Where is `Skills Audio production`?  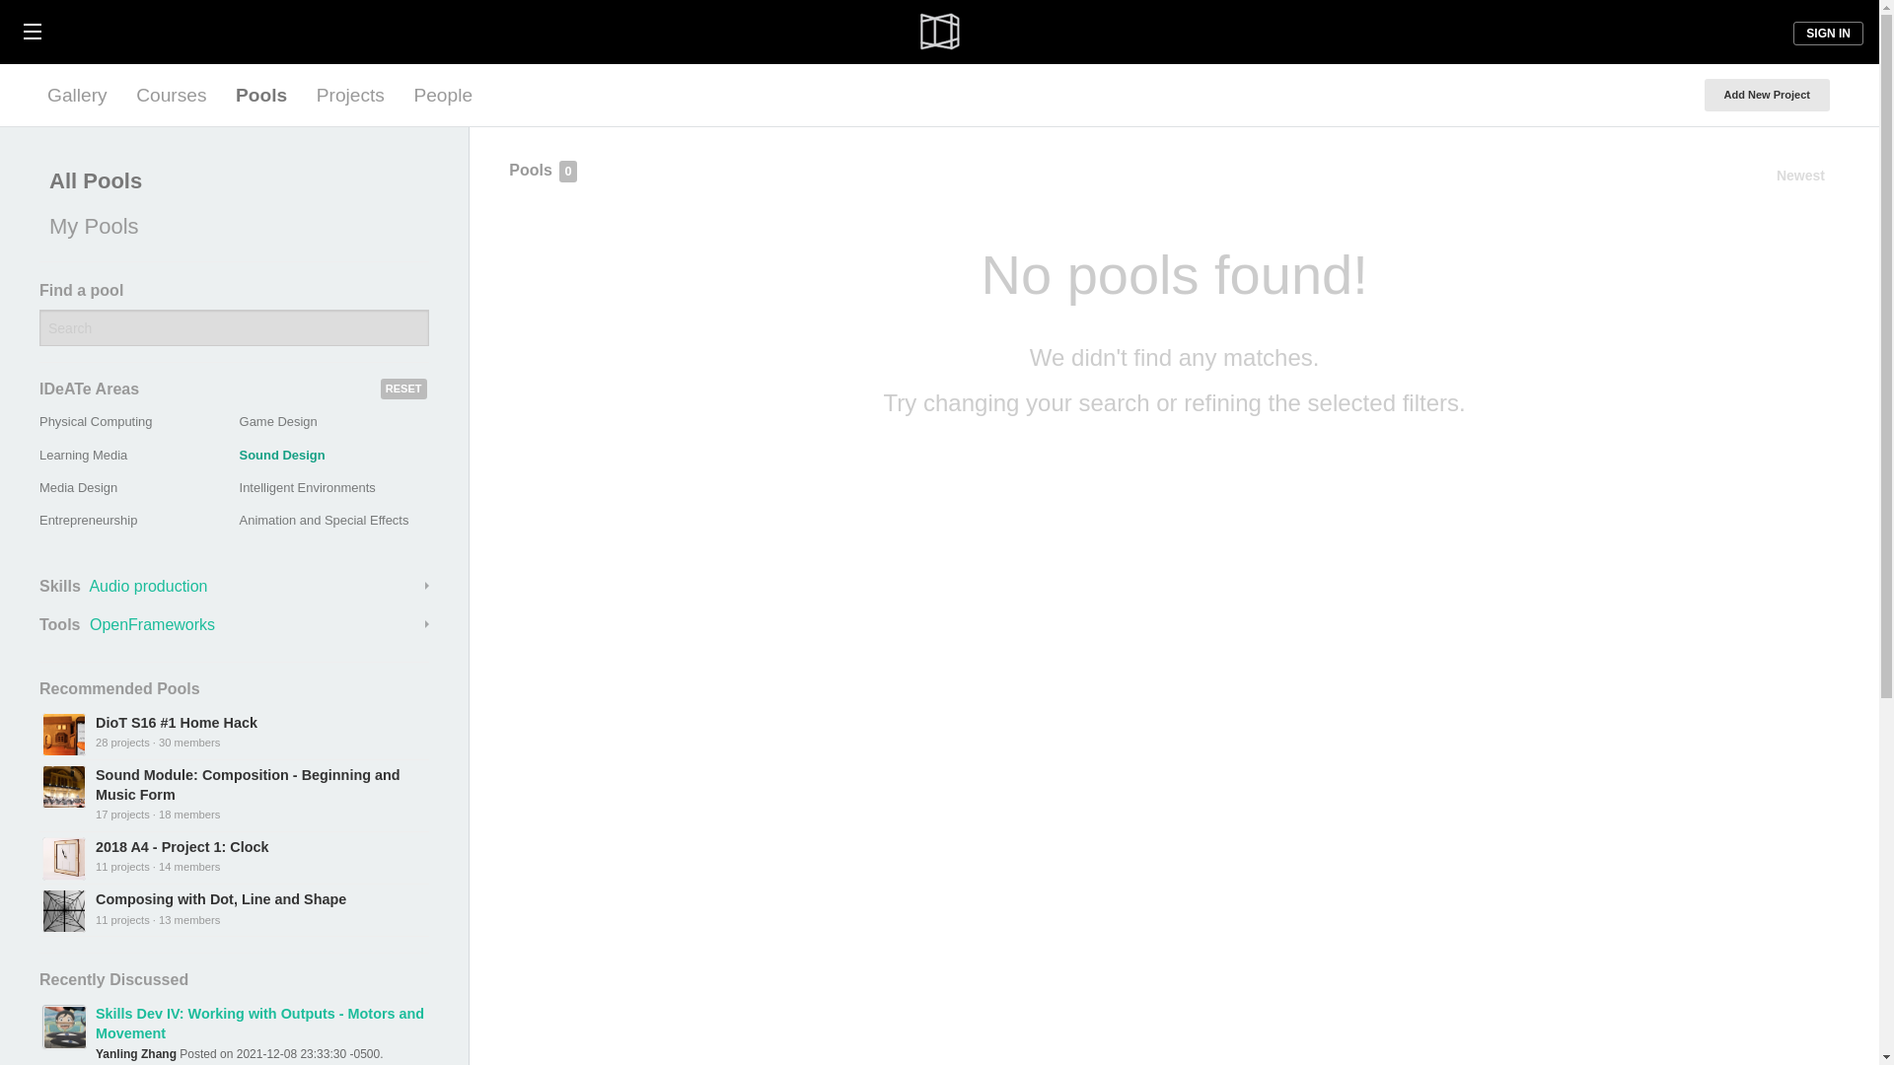 Skills Audio production is located at coordinates (235, 586).